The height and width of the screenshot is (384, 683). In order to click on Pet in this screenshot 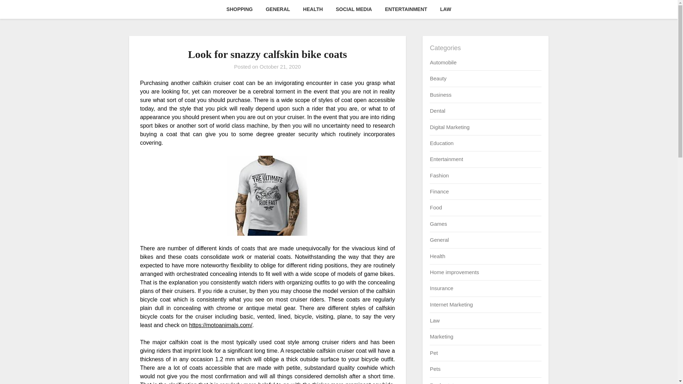, I will do `click(433, 353)`.